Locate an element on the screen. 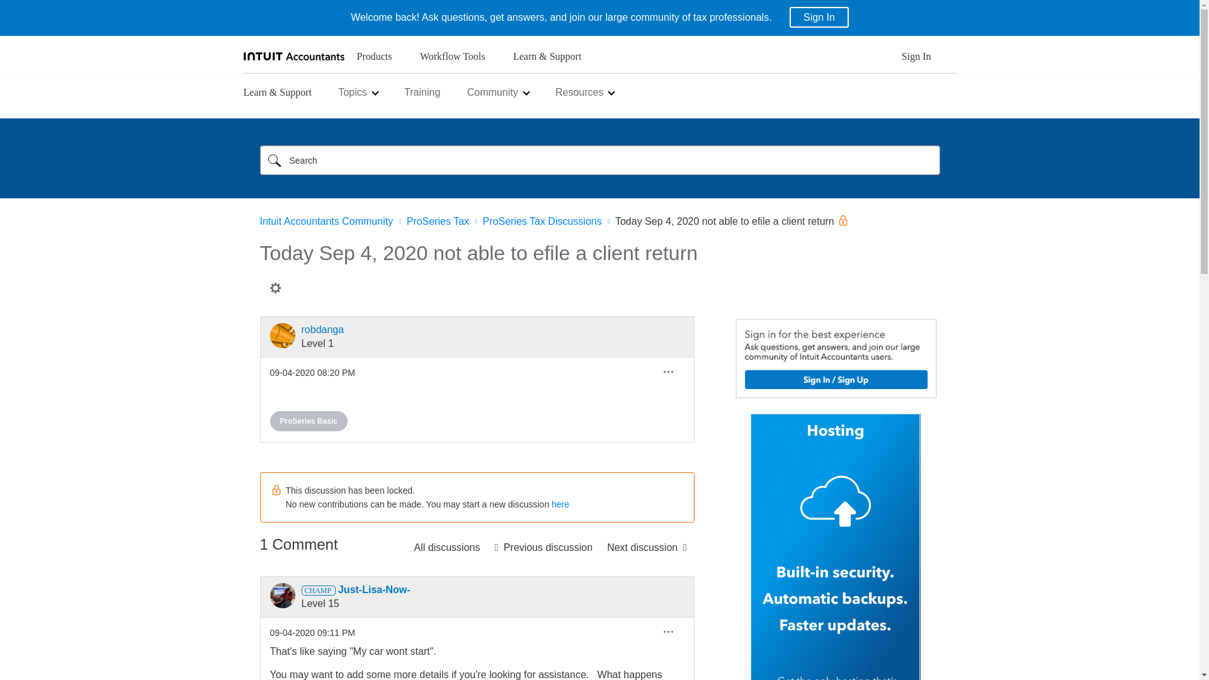 Image resolution: width=1209 pixels, height=680 pixels. Sign In is located at coordinates (916, 60).